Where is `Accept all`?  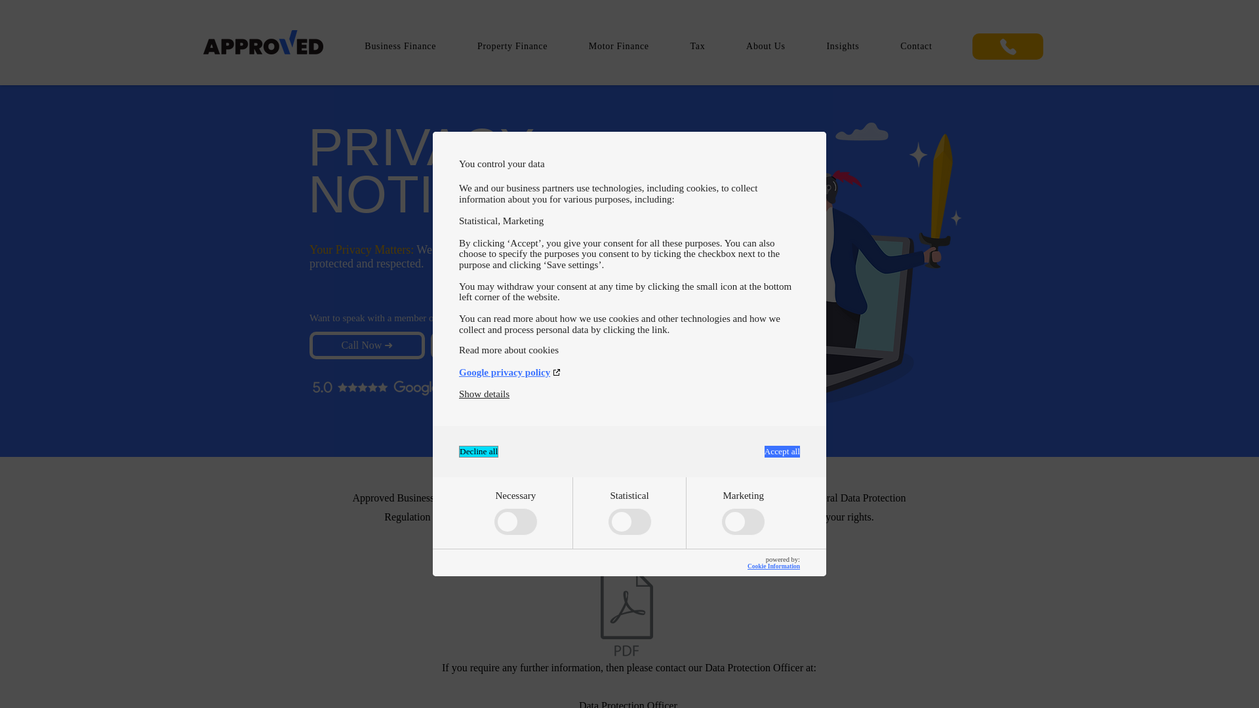 Accept all is located at coordinates (782, 451).